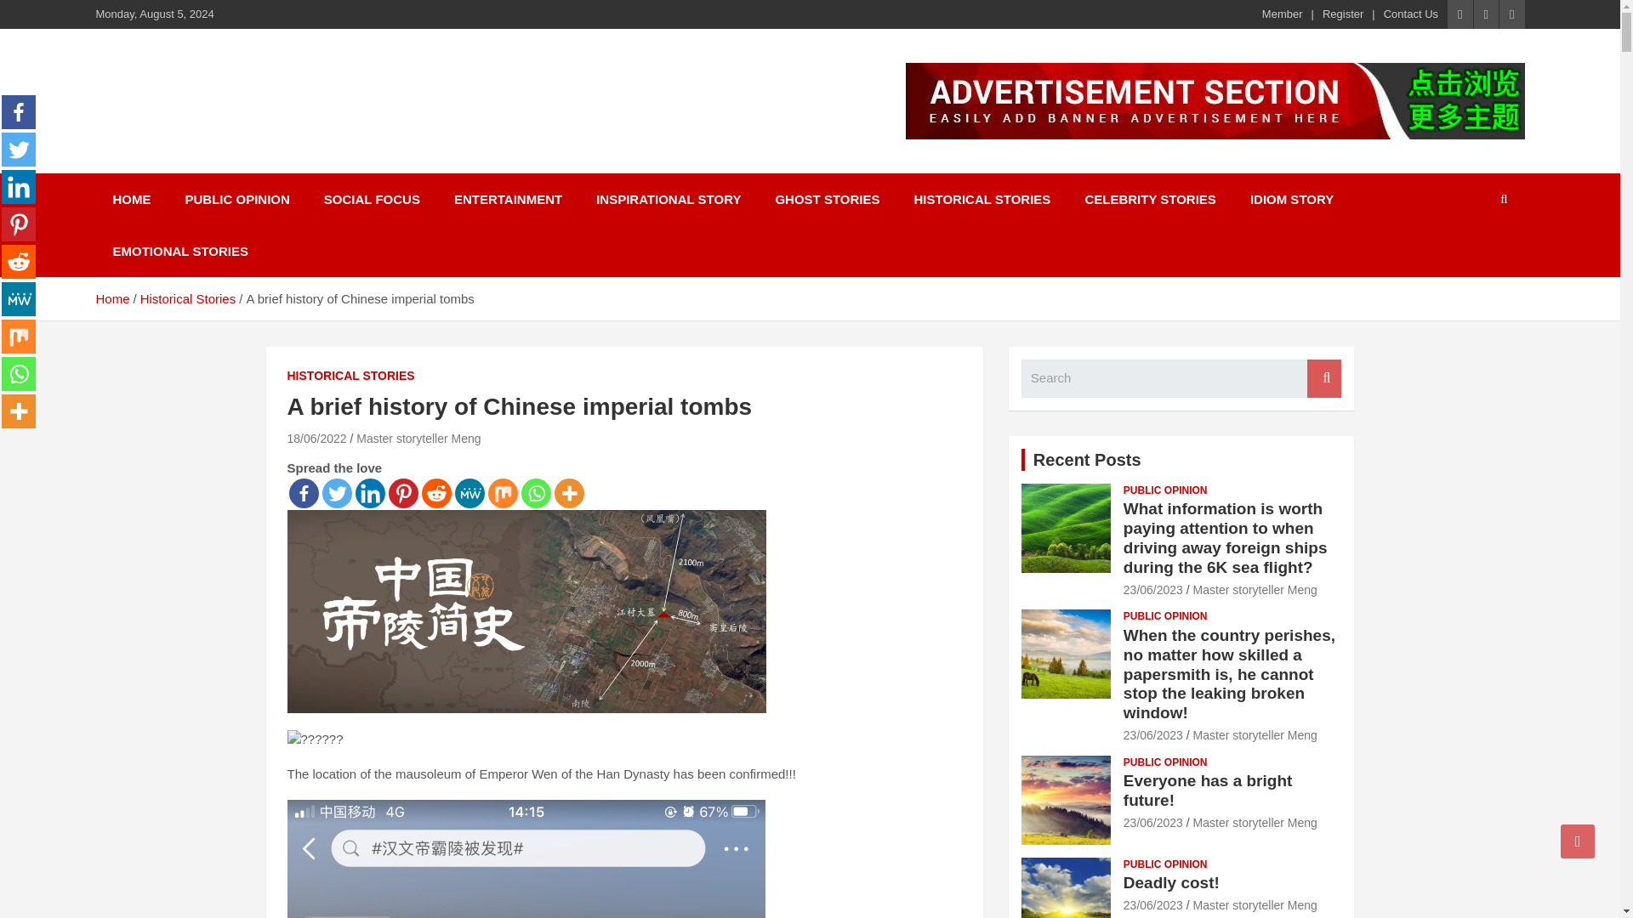 Image resolution: width=1633 pixels, height=918 pixels. Describe the element at coordinates (316, 438) in the screenshot. I see `A brief history of Chinese imperial tombs` at that location.